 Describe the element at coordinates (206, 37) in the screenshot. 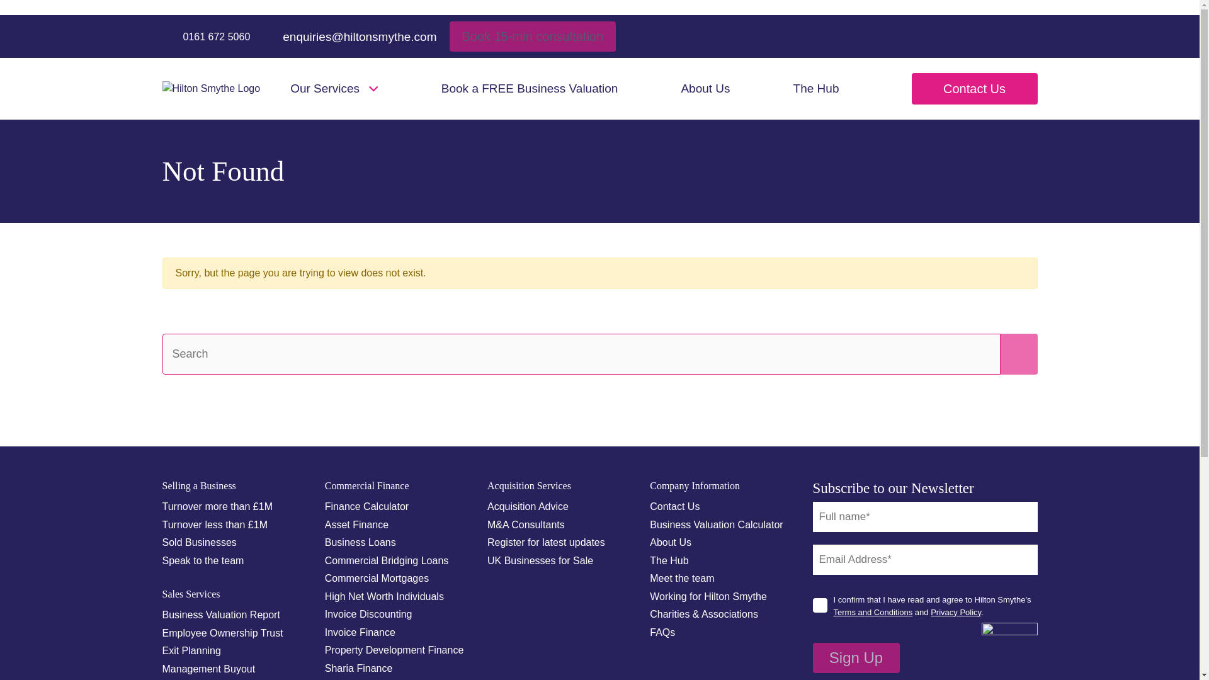

I see `0161 672 5060` at that location.